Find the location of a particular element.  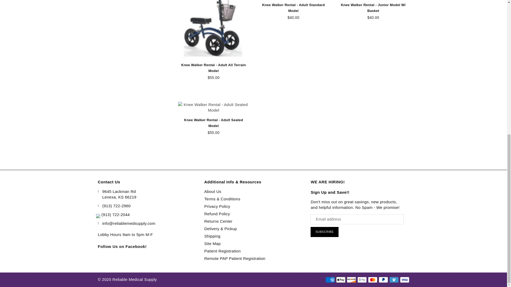

PayPal is located at coordinates (383, 280).